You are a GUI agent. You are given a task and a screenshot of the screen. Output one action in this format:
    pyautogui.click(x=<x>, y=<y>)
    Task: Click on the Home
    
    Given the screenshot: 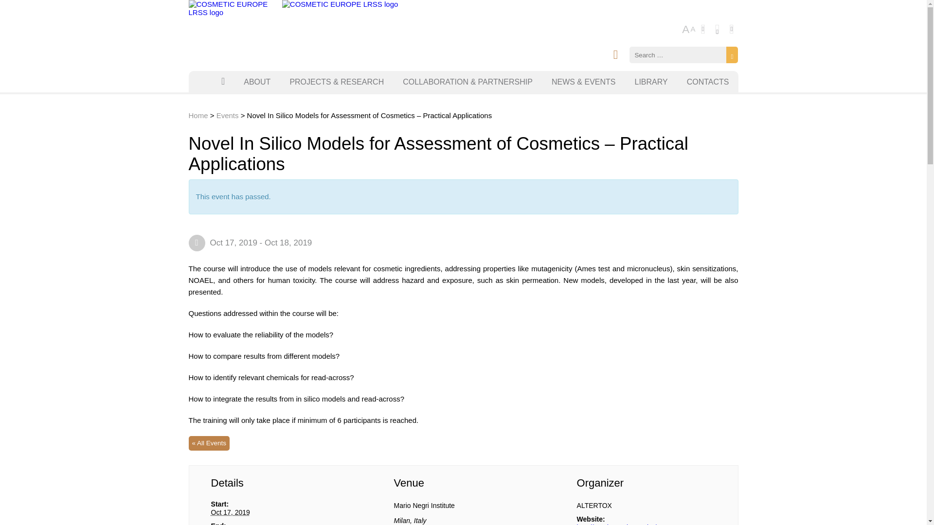 What is the action you would take?
    pyautogui.click(x=198, y=115)
    